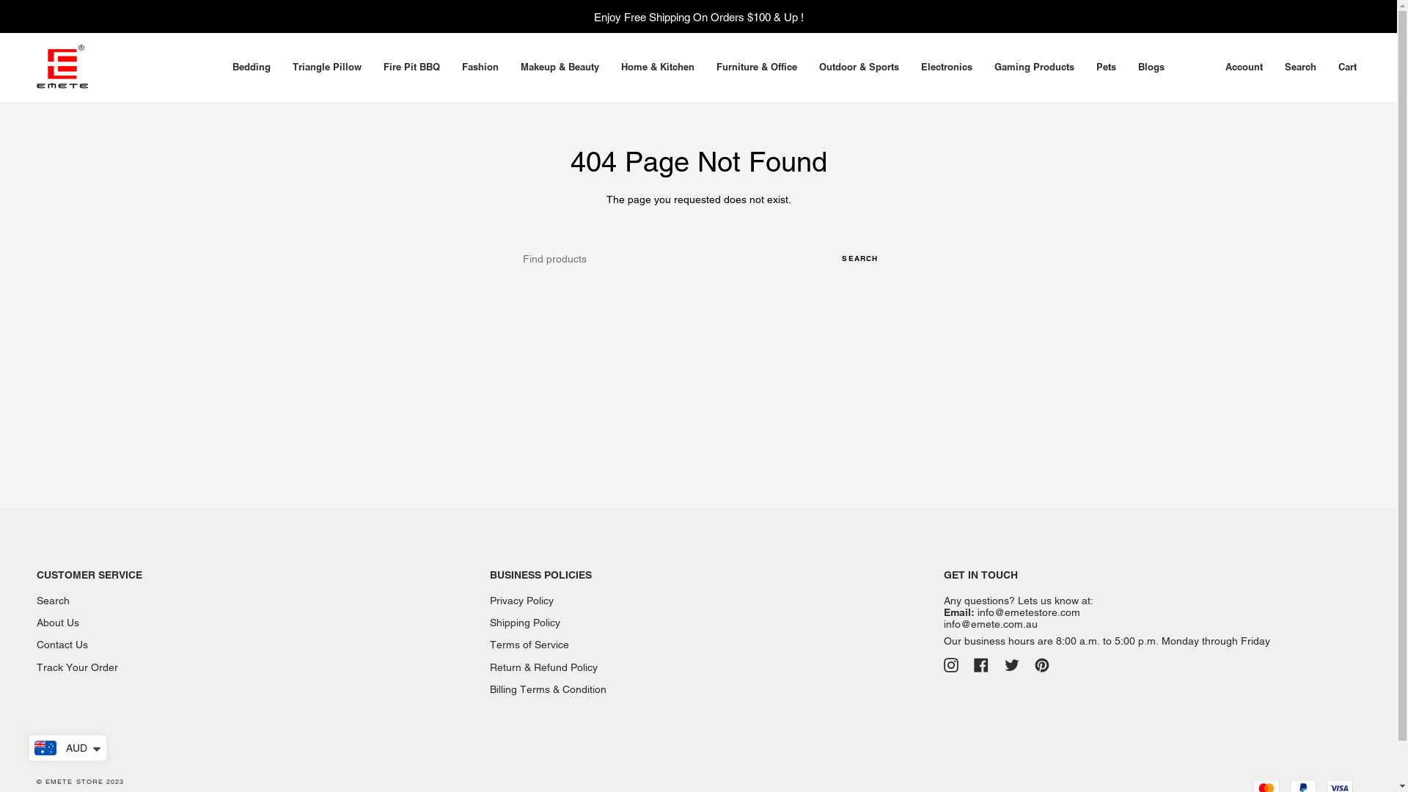 This screenshot has width=1408, height=792. What do you see at coordinates (522, 601) in the screenshot?
I see `Privacy Policy` at bounding box center [522, 601].